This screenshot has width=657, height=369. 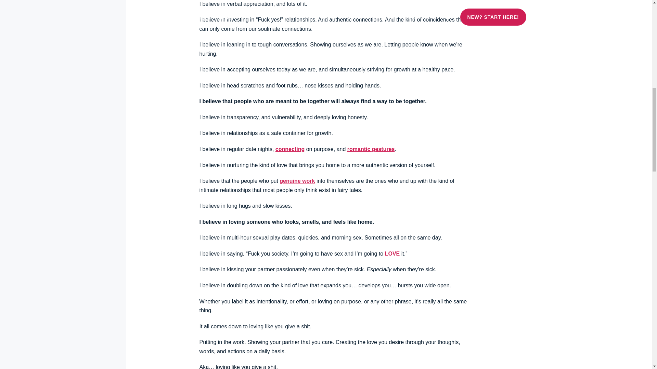 What do you see at coordinates (392, 254) in the screenshot?
I see `LOVE` at bounding box center [392, 254].